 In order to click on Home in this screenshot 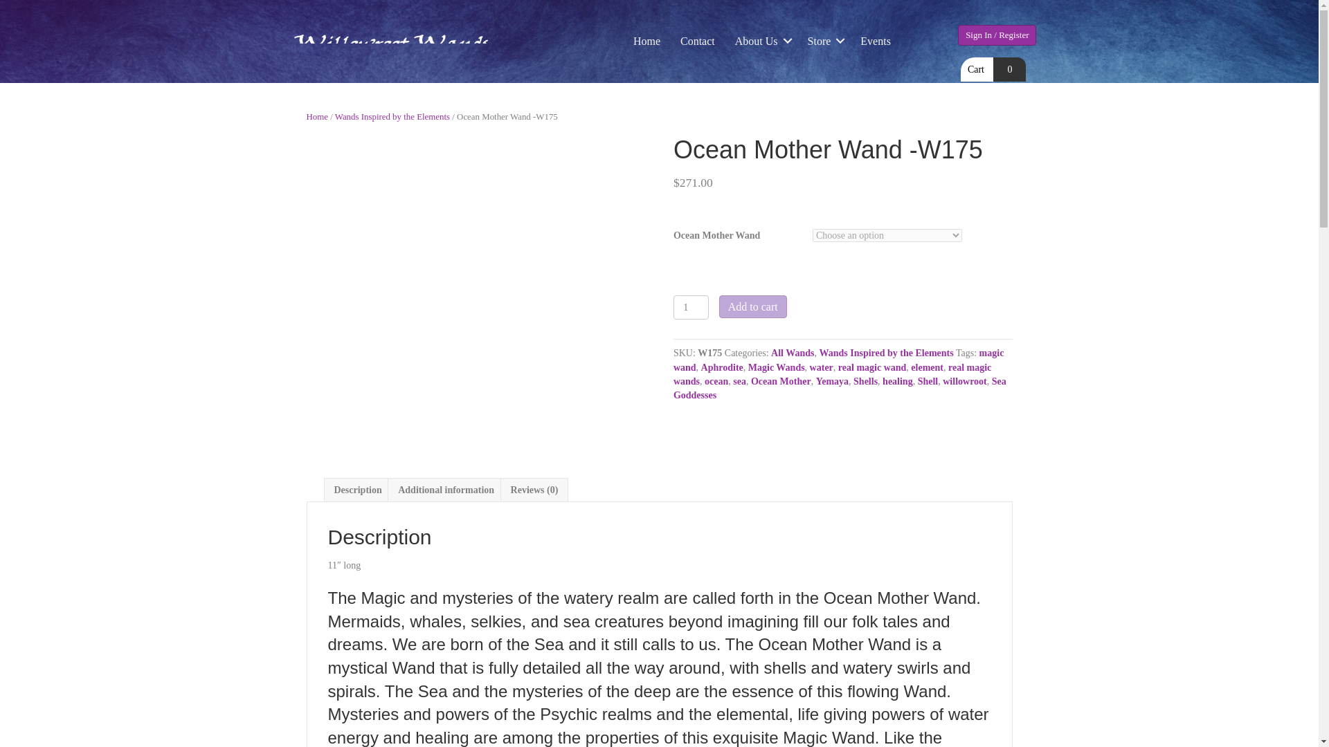, I will do `click(647, 41)`.